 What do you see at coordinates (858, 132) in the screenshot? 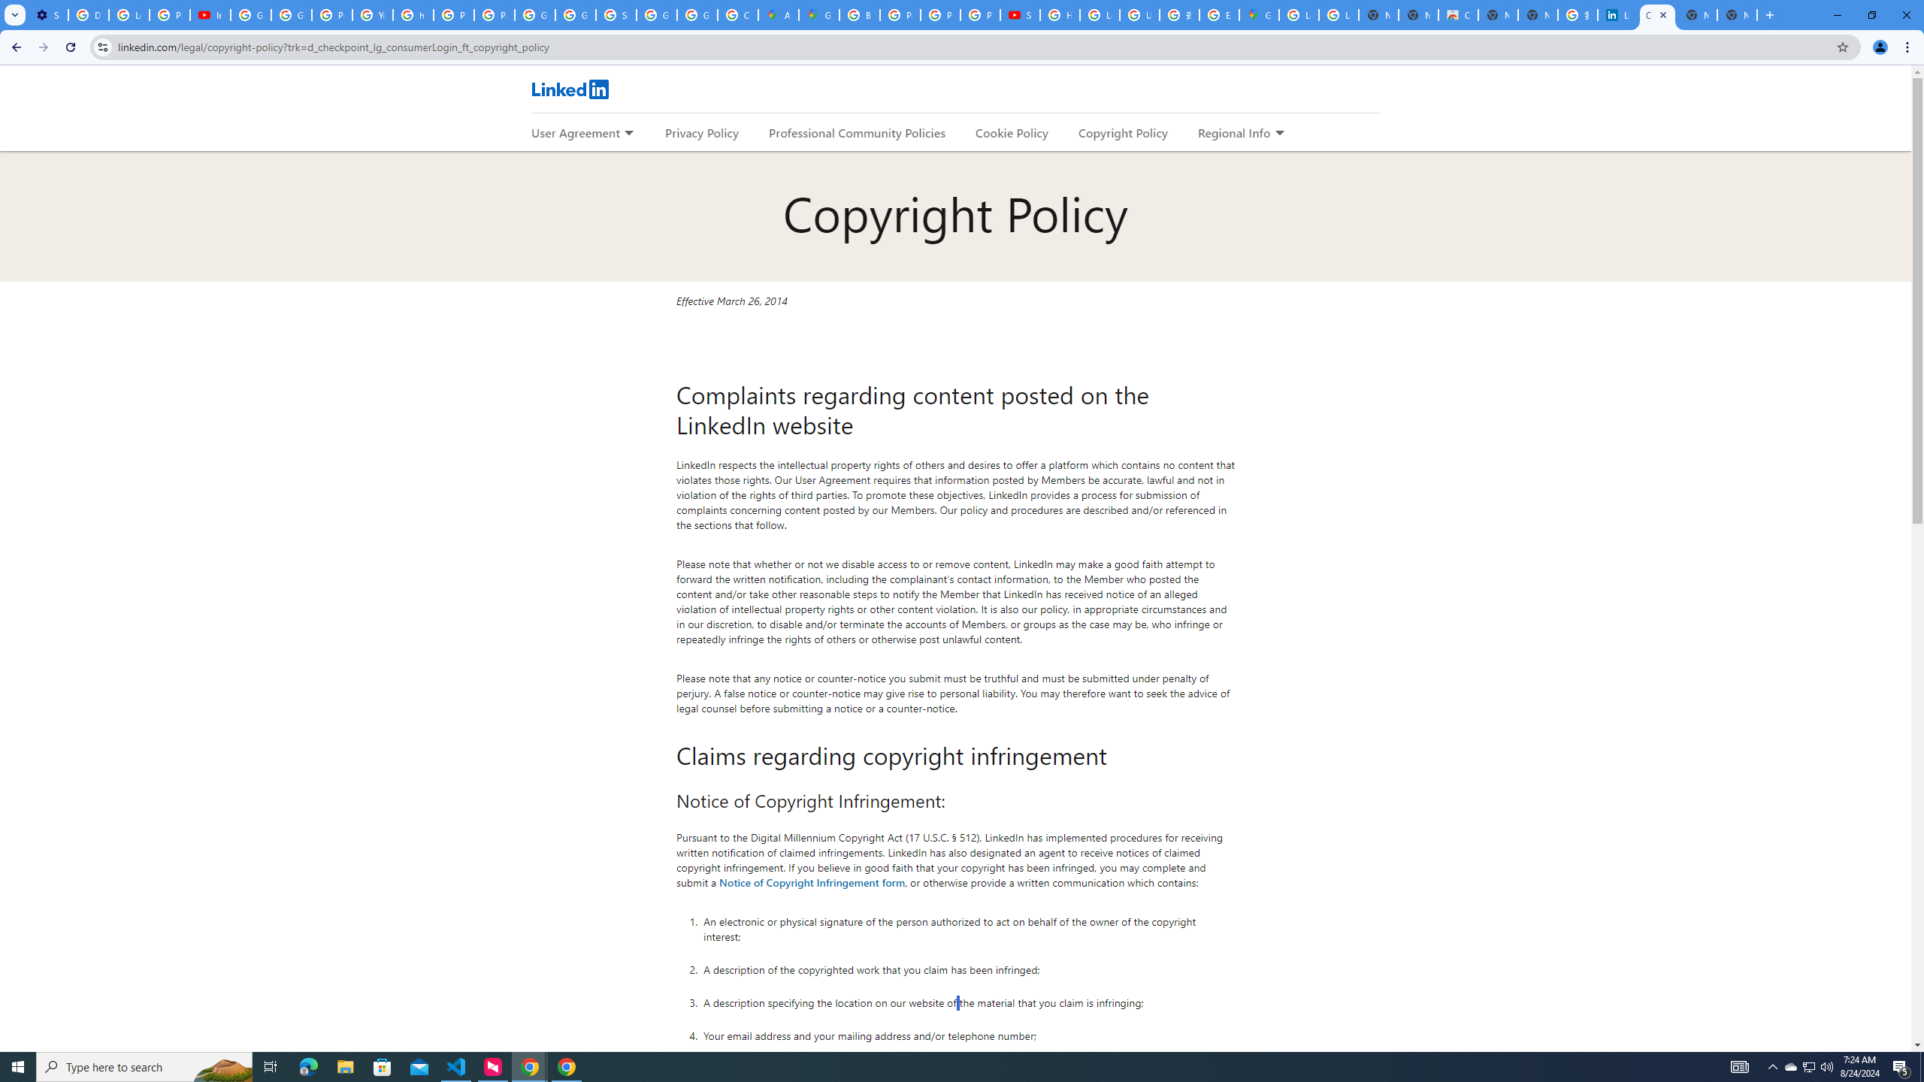
I see `Professional Community Policies` at bounding box center [858, 132].